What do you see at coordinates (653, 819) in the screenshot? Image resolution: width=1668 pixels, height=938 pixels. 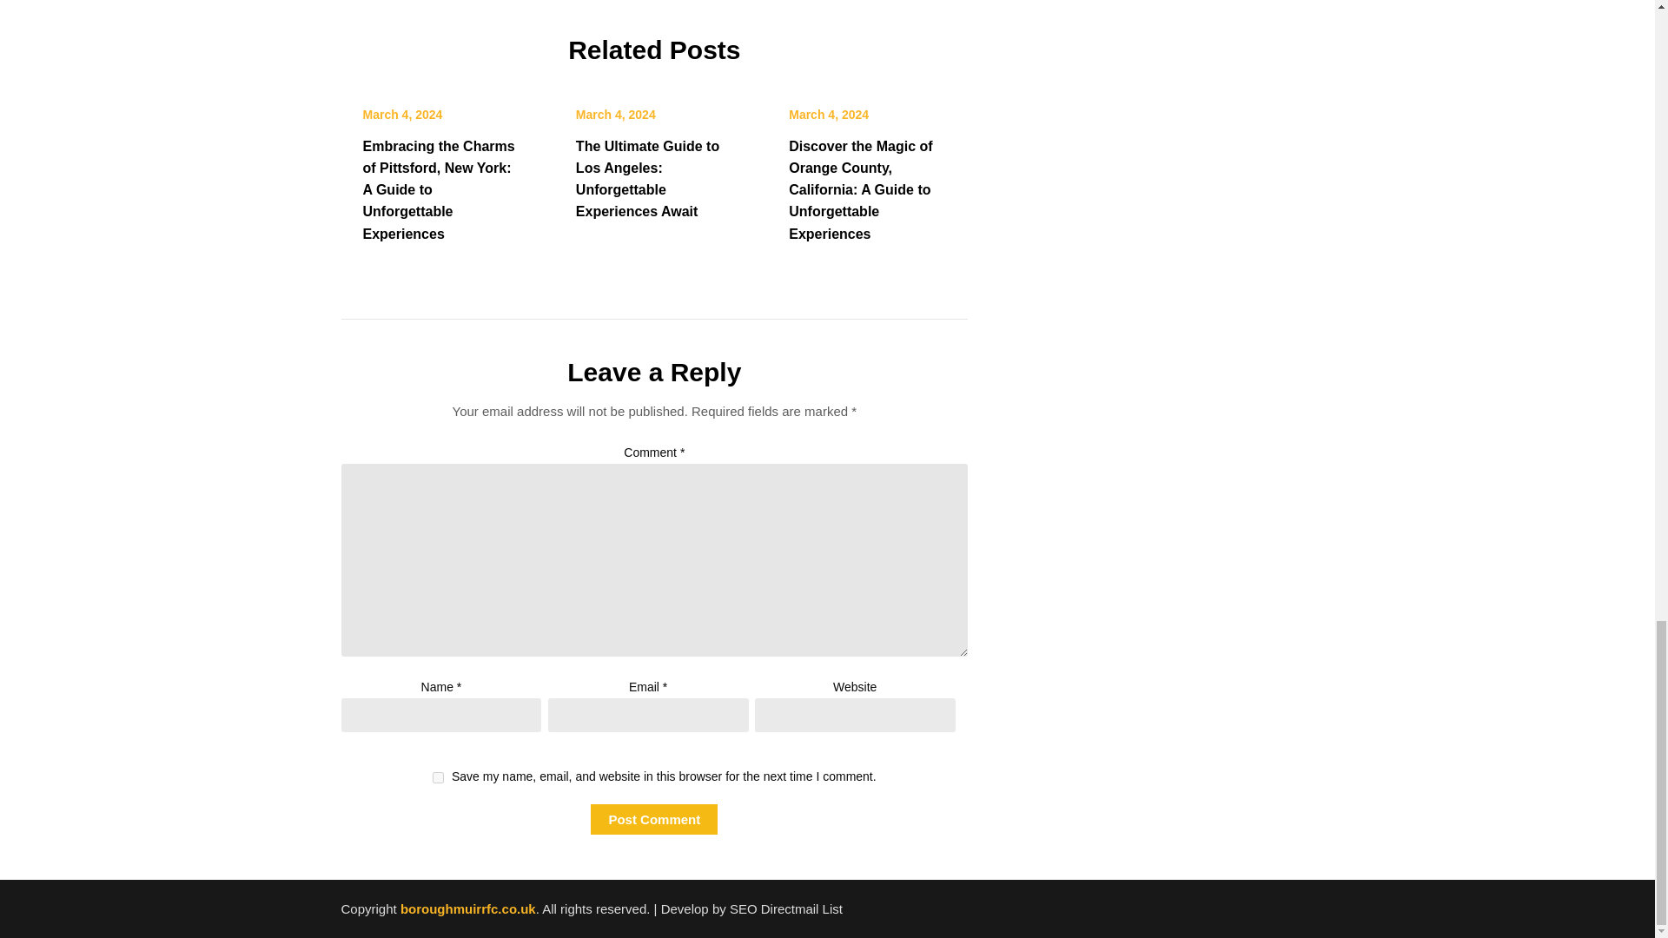 I see `Post Comment` at bounding box center [653, 819].